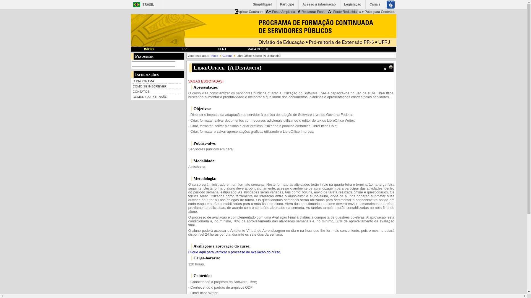 The width and height of the screenshot is (531, 298). Describe the element at coordinates (249, 12) in the screenshot. I see `CAplicar Contraste` at that location.